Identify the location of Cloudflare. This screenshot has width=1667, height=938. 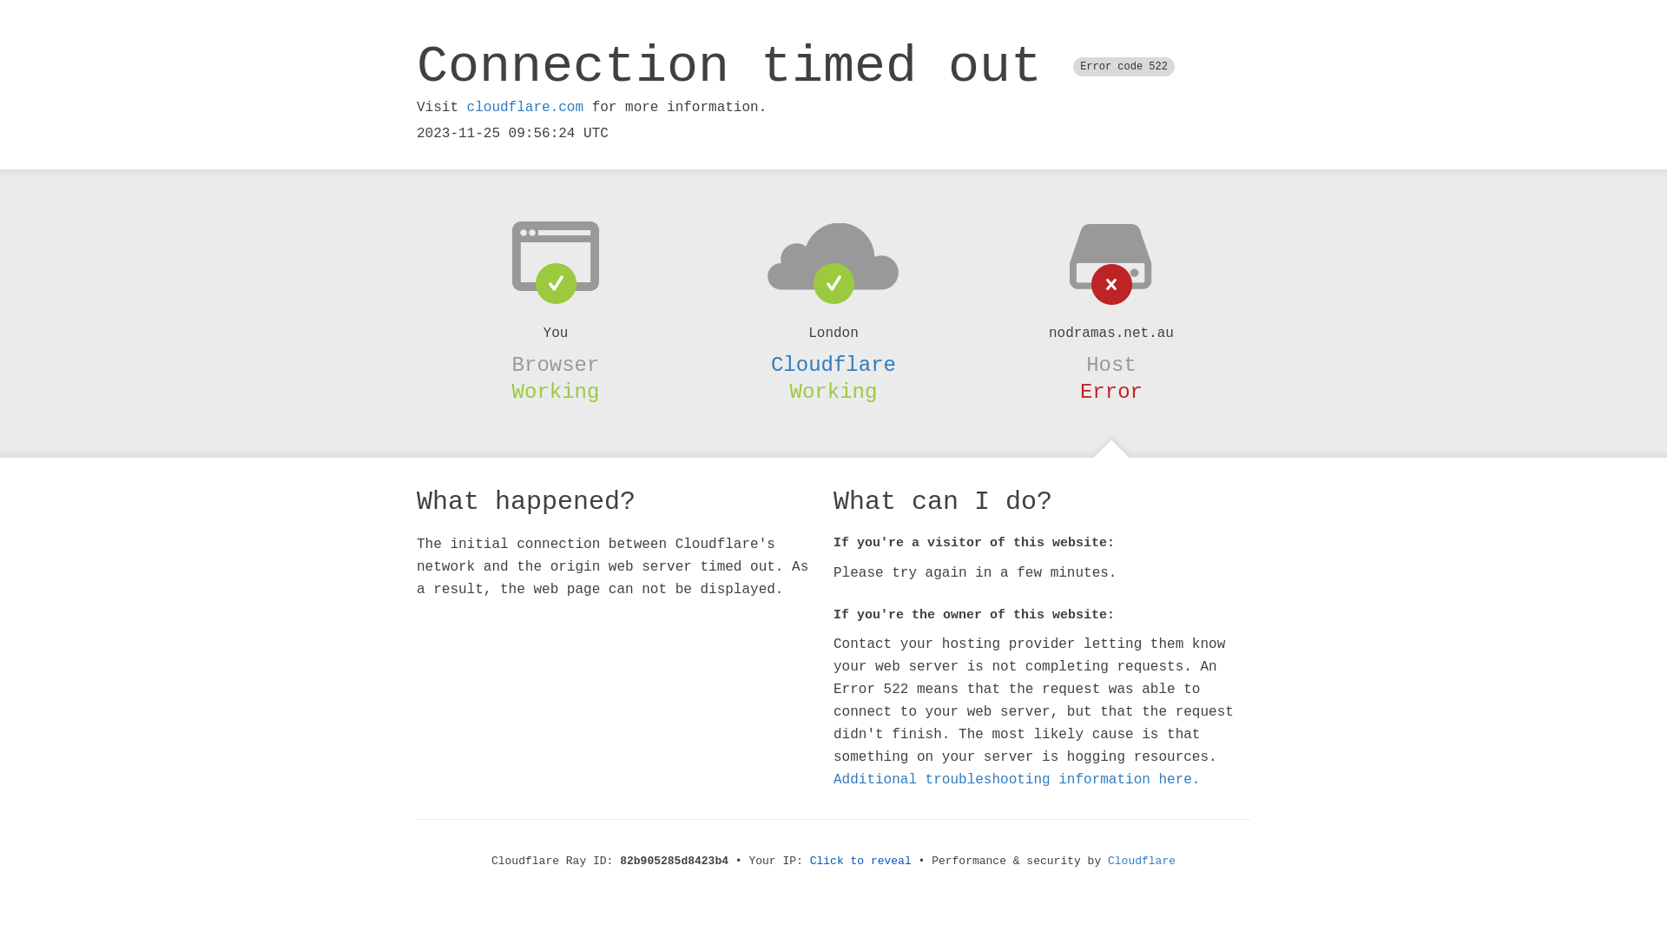
(833, 365).